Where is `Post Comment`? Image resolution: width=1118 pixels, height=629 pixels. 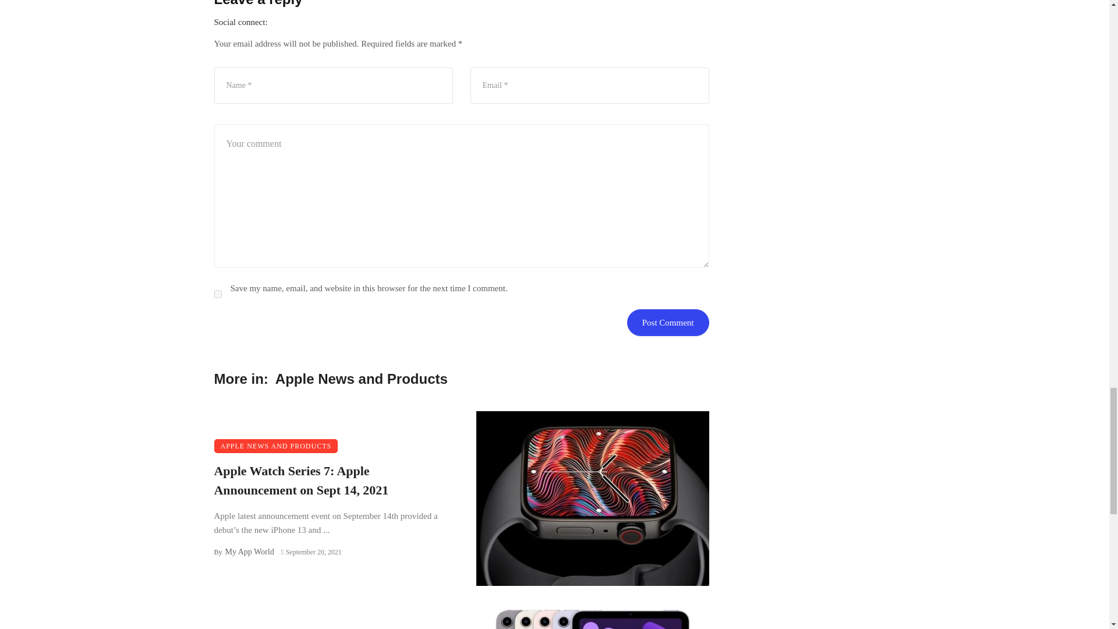
Post Comment is located at coordinates (668, 323).